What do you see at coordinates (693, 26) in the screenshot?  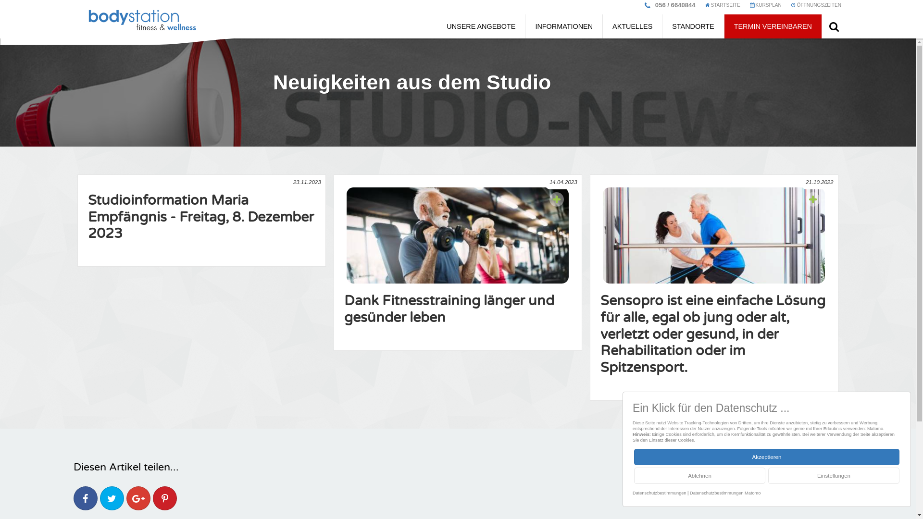 I see `STANDORTE` at bounding box center [693, 26].